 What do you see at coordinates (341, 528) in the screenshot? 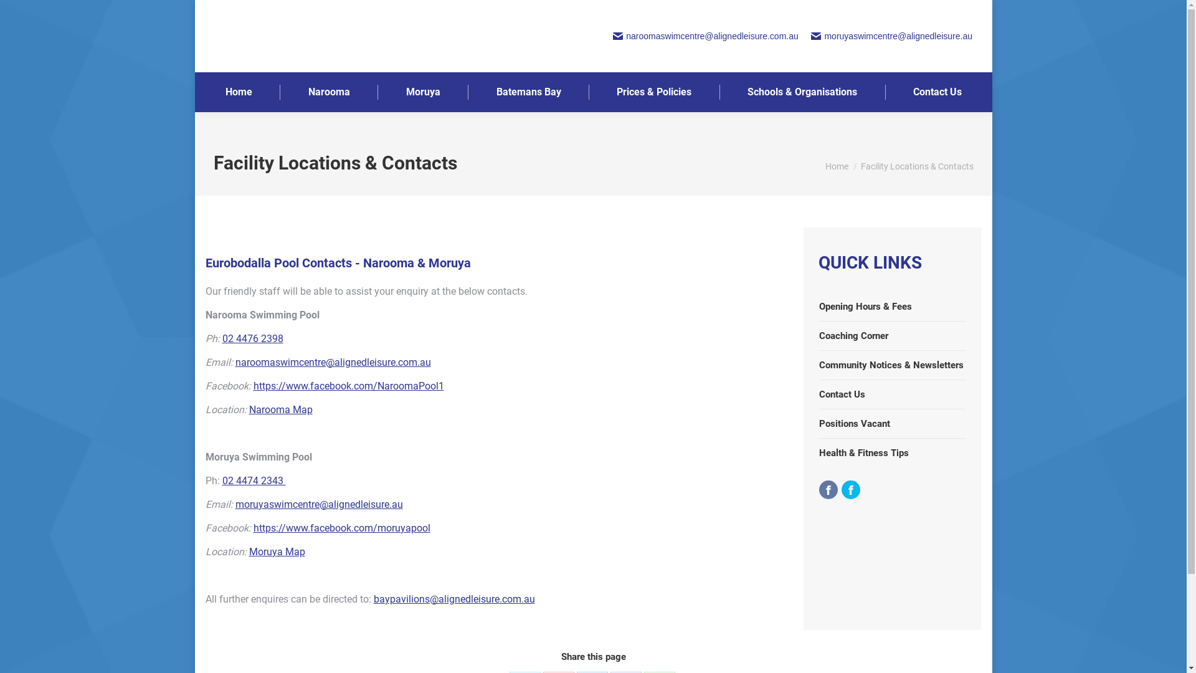
I see `https://www.facebook.com/moruyapool` at bounding box center [341, 528].